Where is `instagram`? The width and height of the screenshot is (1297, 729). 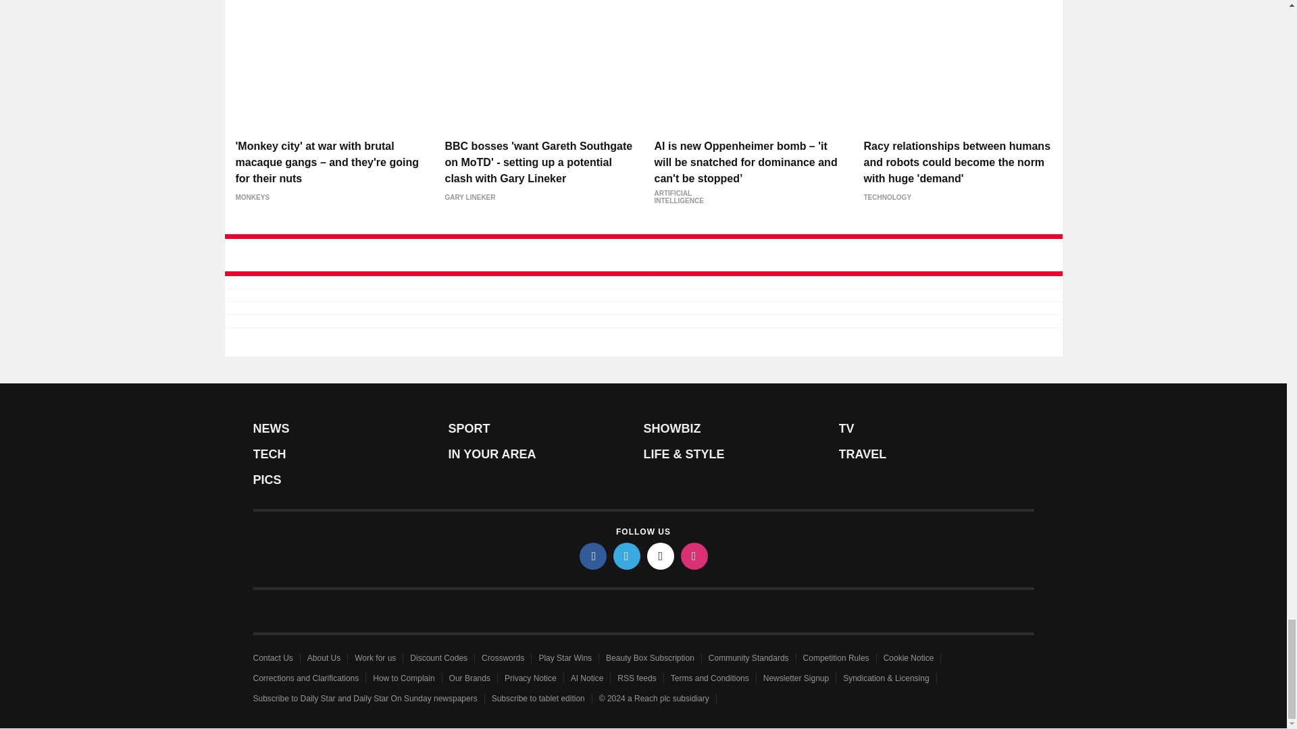 instagram is located at coordinates (694, 556).